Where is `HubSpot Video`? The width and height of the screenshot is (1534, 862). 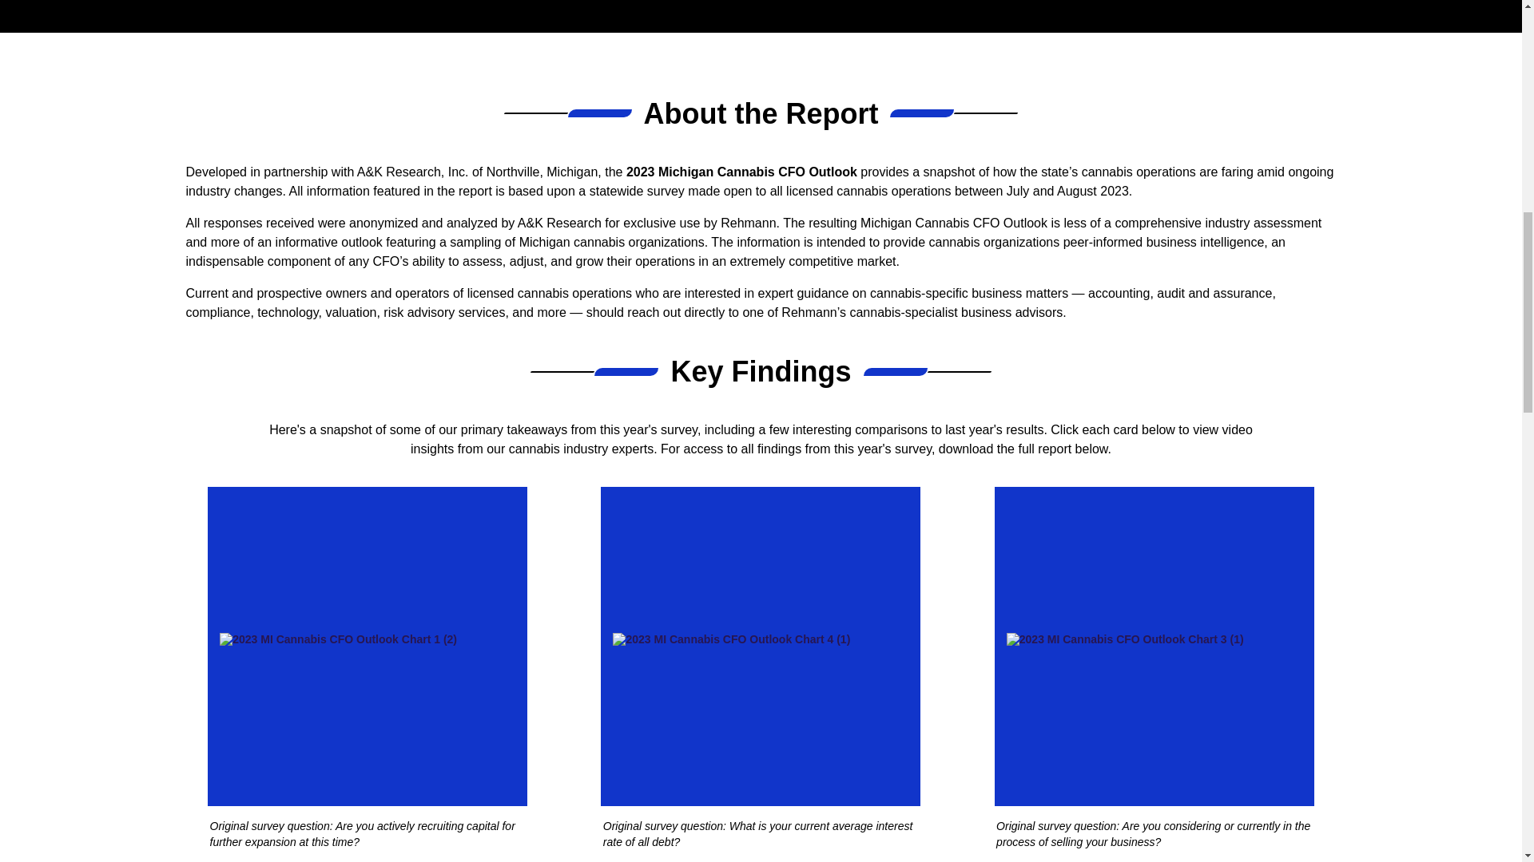 HubSpot Video is located at coordinates (760, 610).